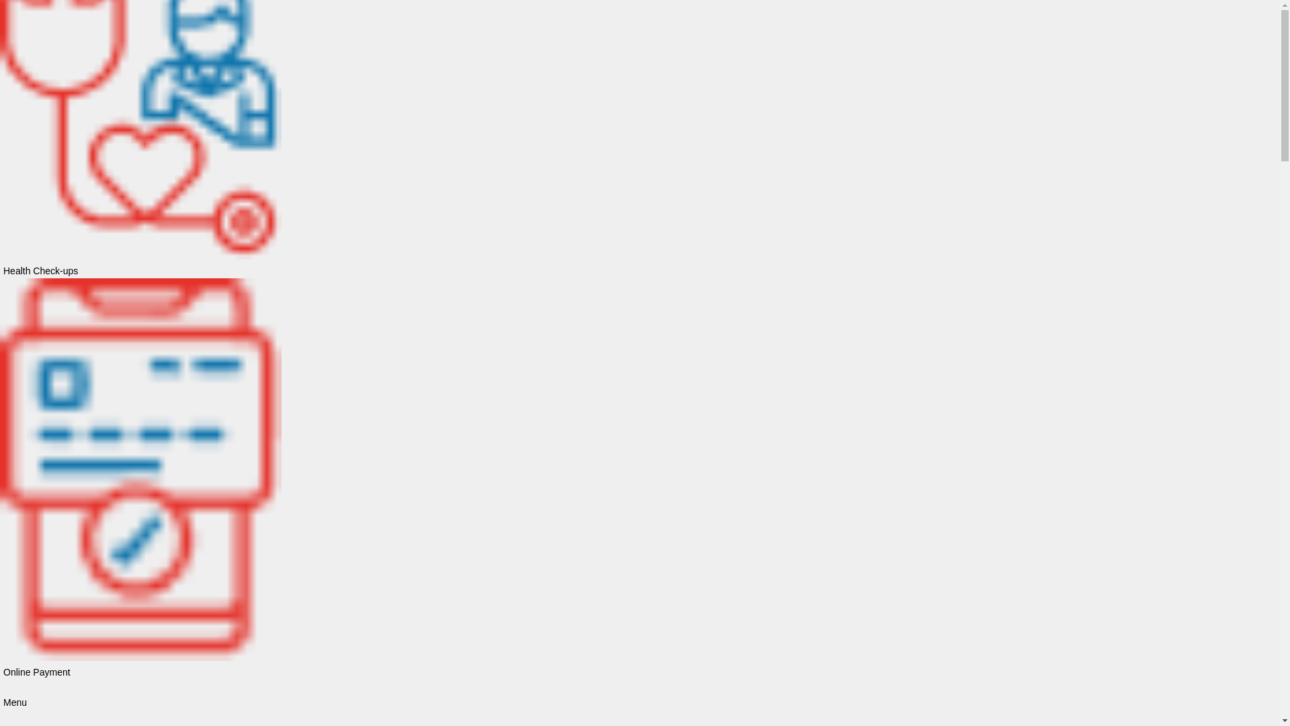  What do you see at coordinates (314, 85) in the screenshot?
I see `Articles` at bounding box center [314, 85].